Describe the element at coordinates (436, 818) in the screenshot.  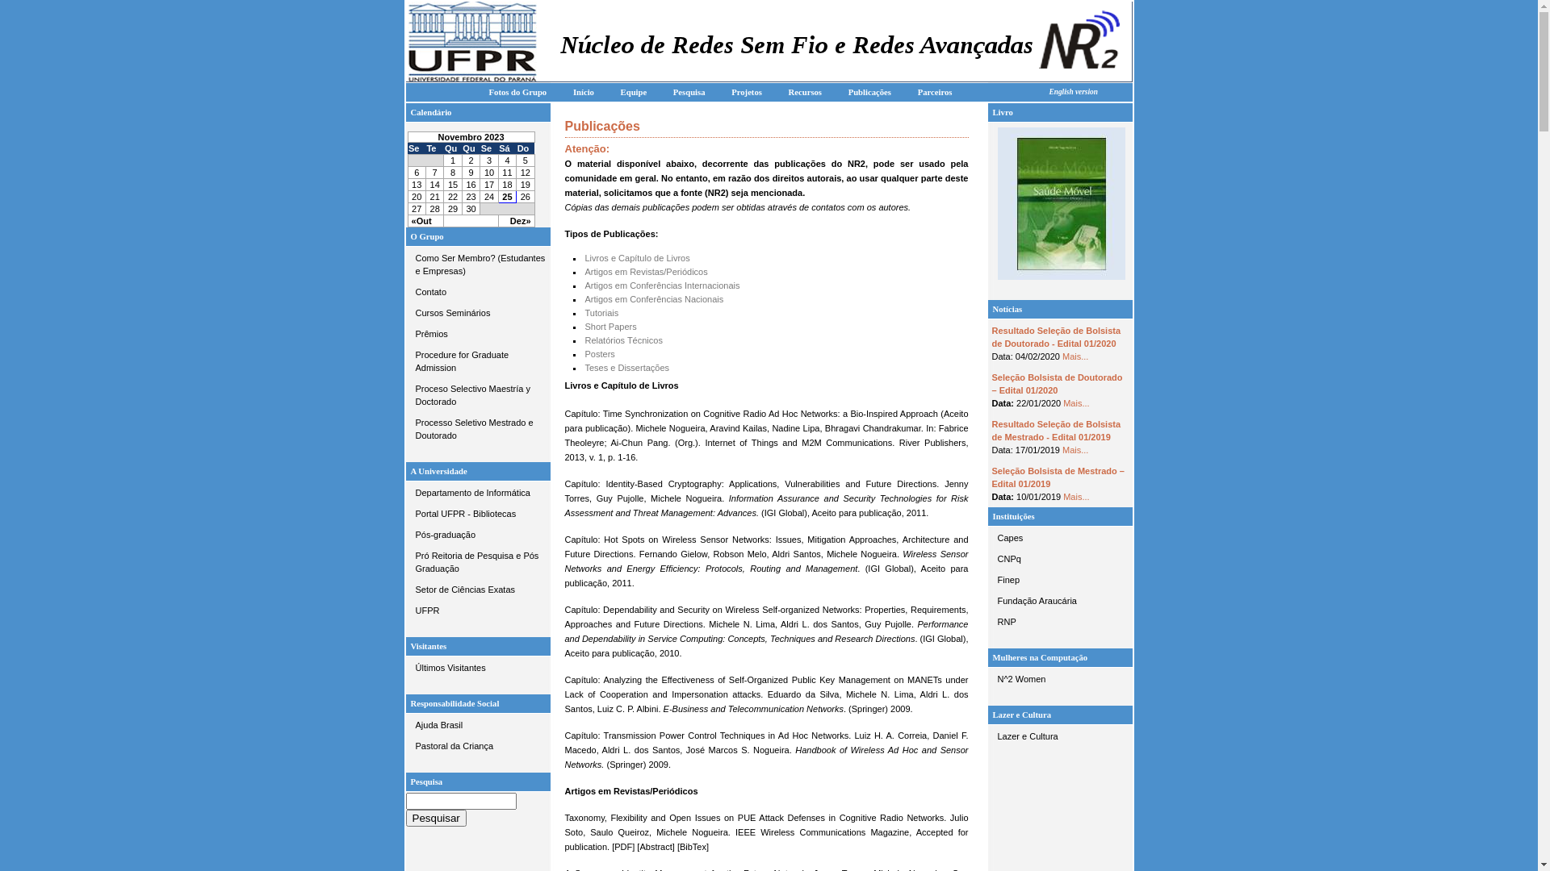
I see `Pesquisar` at that location.